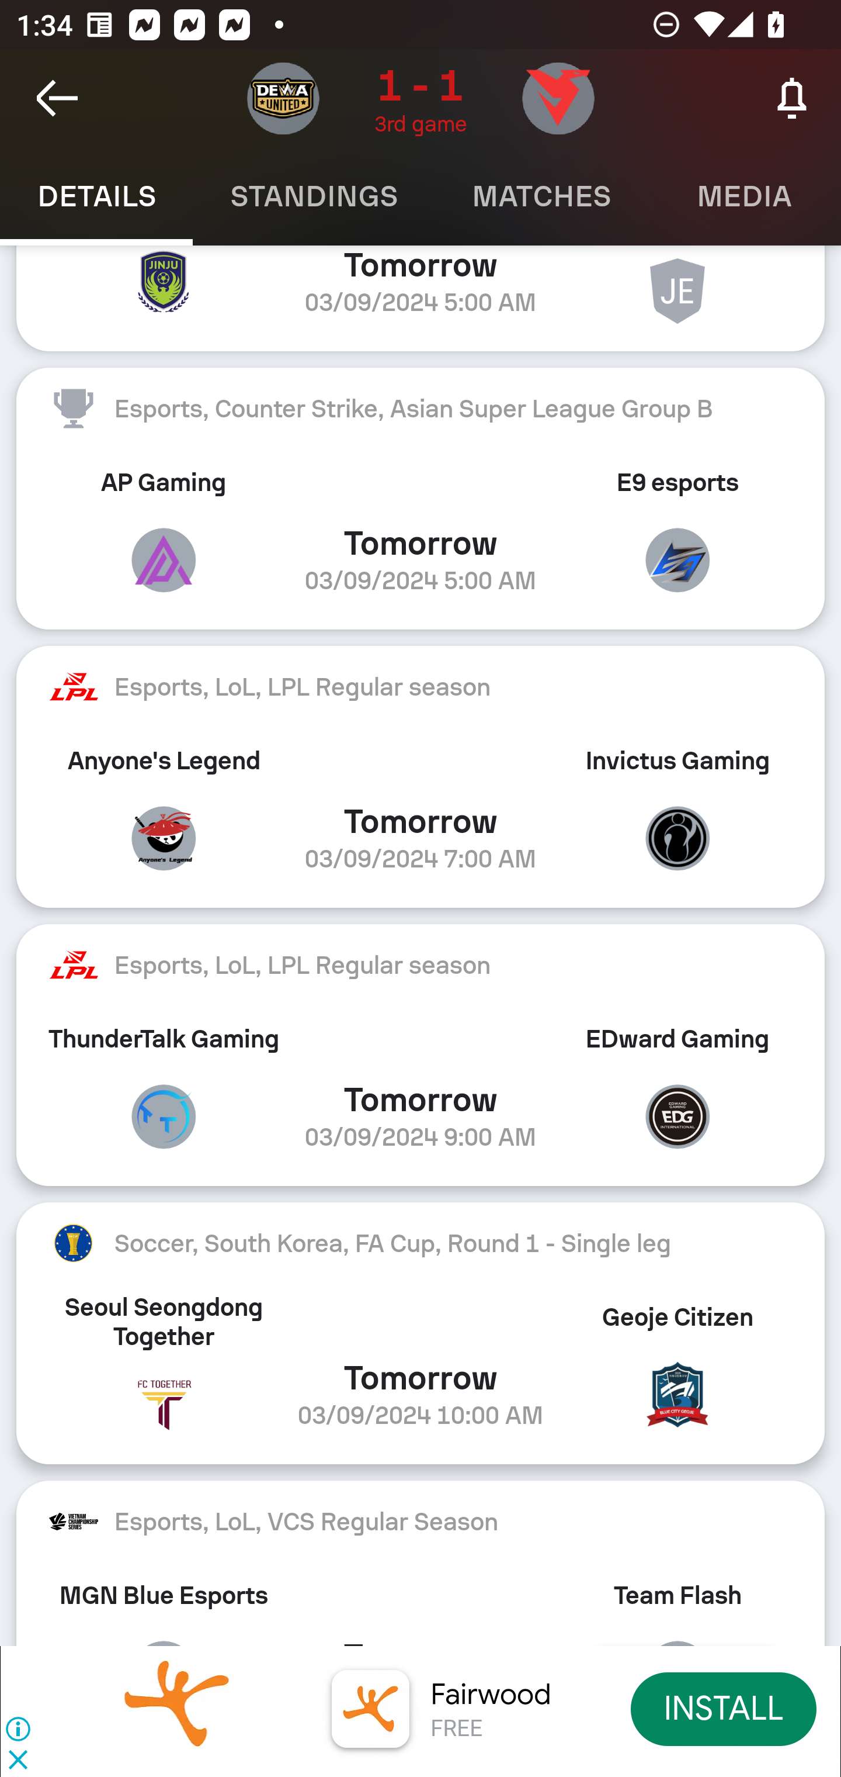  I want to click on Esports, LoL, LPL Regular season, so click(420, 686).